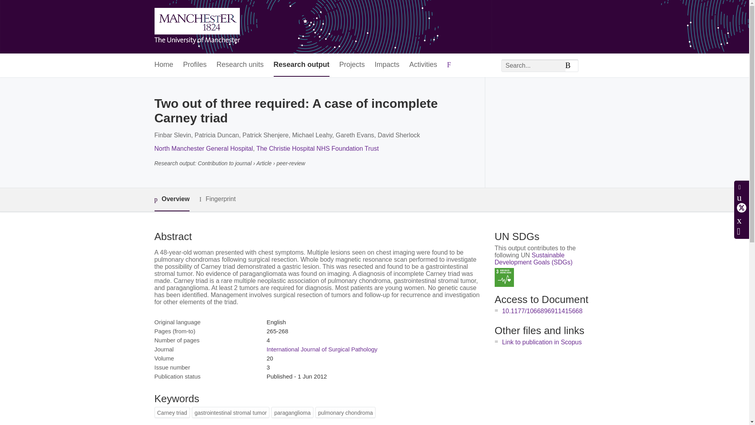 The width and height of the screenshot is (755, 425). Describe the element at coordinates (504, 278) in the screenshot. I see `SDG 3 - Good Health and Well-being` at that location.